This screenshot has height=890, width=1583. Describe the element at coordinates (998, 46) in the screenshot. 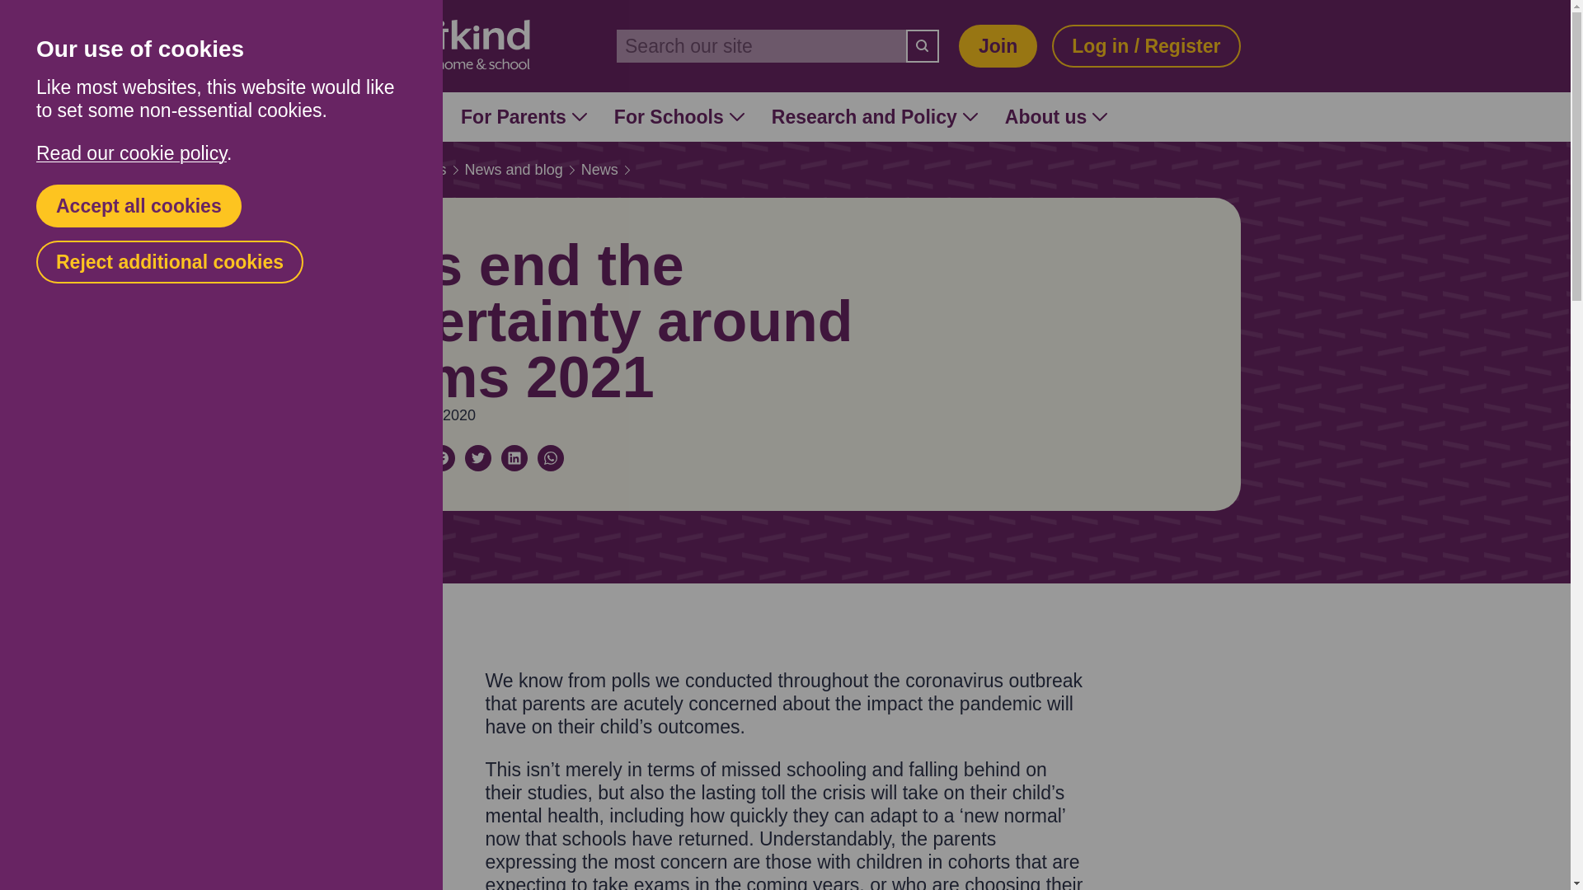

I see `Join` at that location.